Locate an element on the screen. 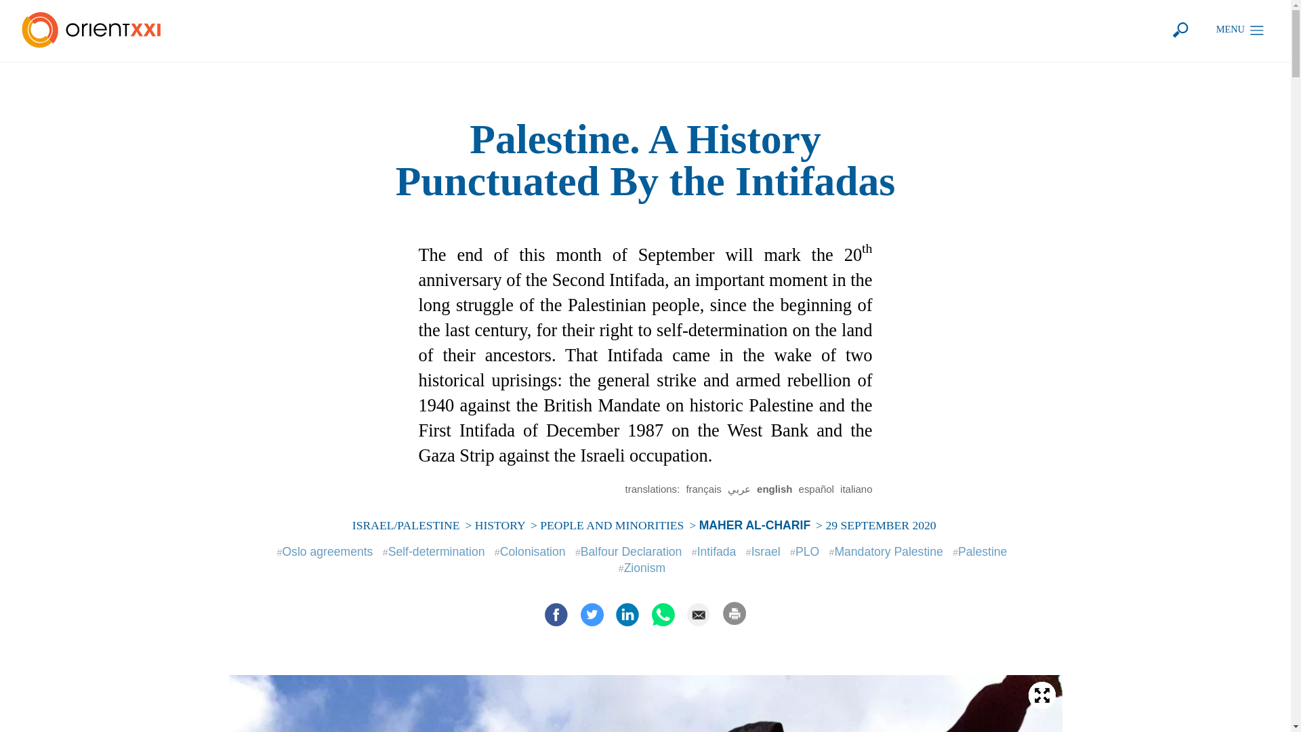 The width and height of the screenshot is (1301, 732). Twitter is located at coordinates (592, 614).